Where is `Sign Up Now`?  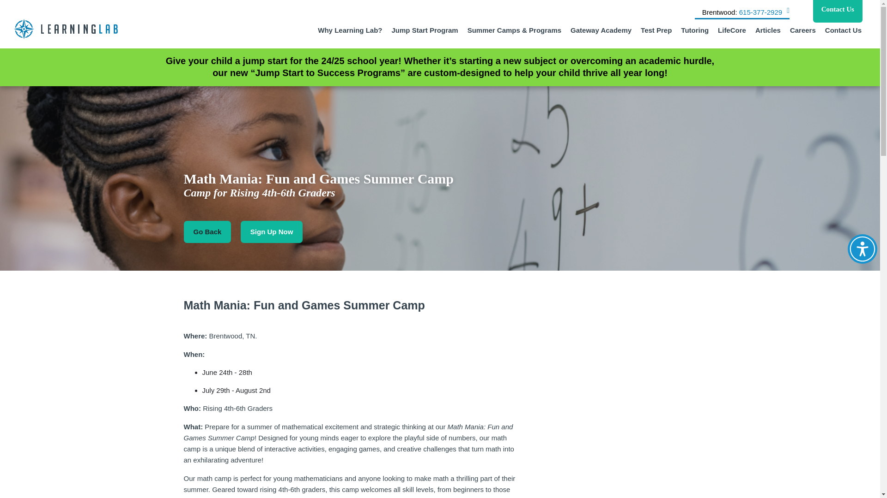
Sign Up Now is located at coordinates (272, 231).